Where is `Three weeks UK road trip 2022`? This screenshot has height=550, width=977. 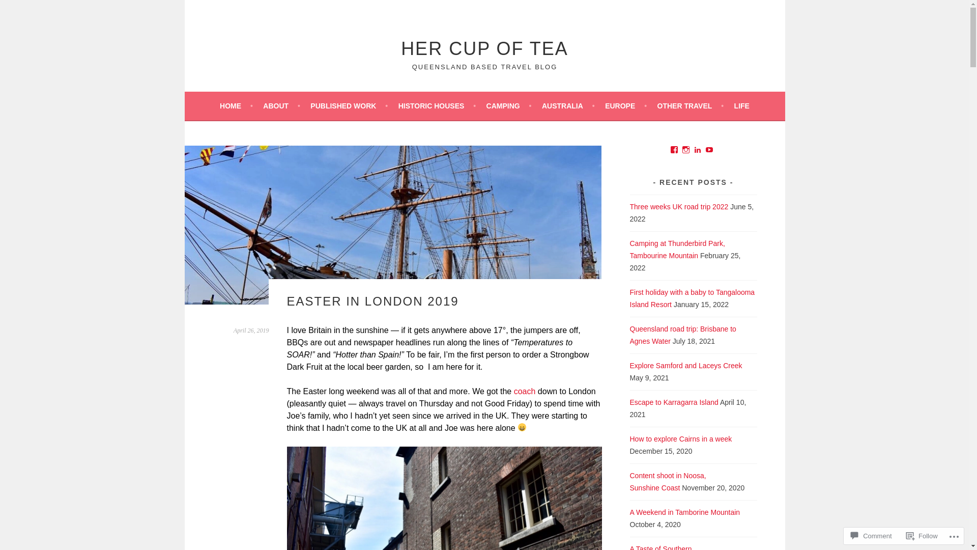
Three weeks UK road trip 2022 is located at coordinates (679, 207).